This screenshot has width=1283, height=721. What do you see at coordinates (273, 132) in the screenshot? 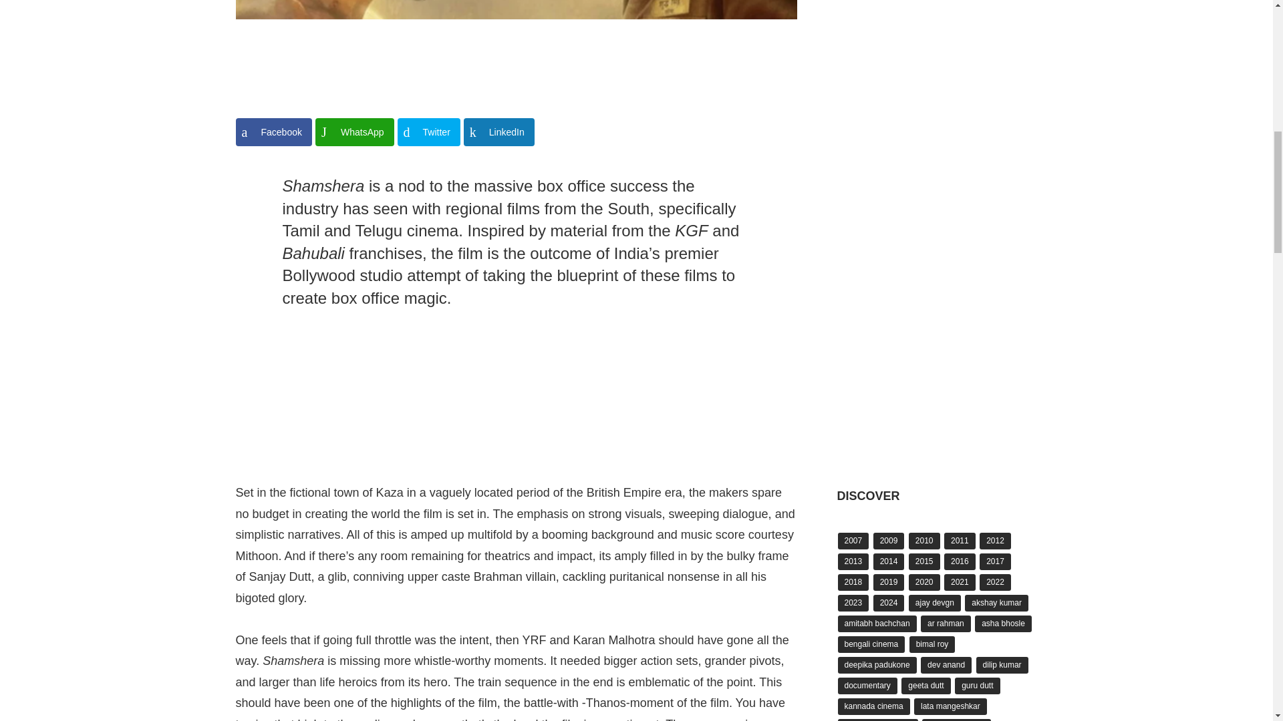
I see `Facebook` at bounding box center [273, 132].